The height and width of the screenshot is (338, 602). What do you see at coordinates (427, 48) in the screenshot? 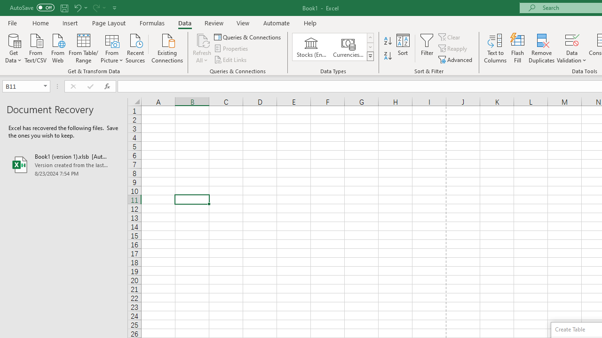
I see `Filter` at bounding box center [427, 48].